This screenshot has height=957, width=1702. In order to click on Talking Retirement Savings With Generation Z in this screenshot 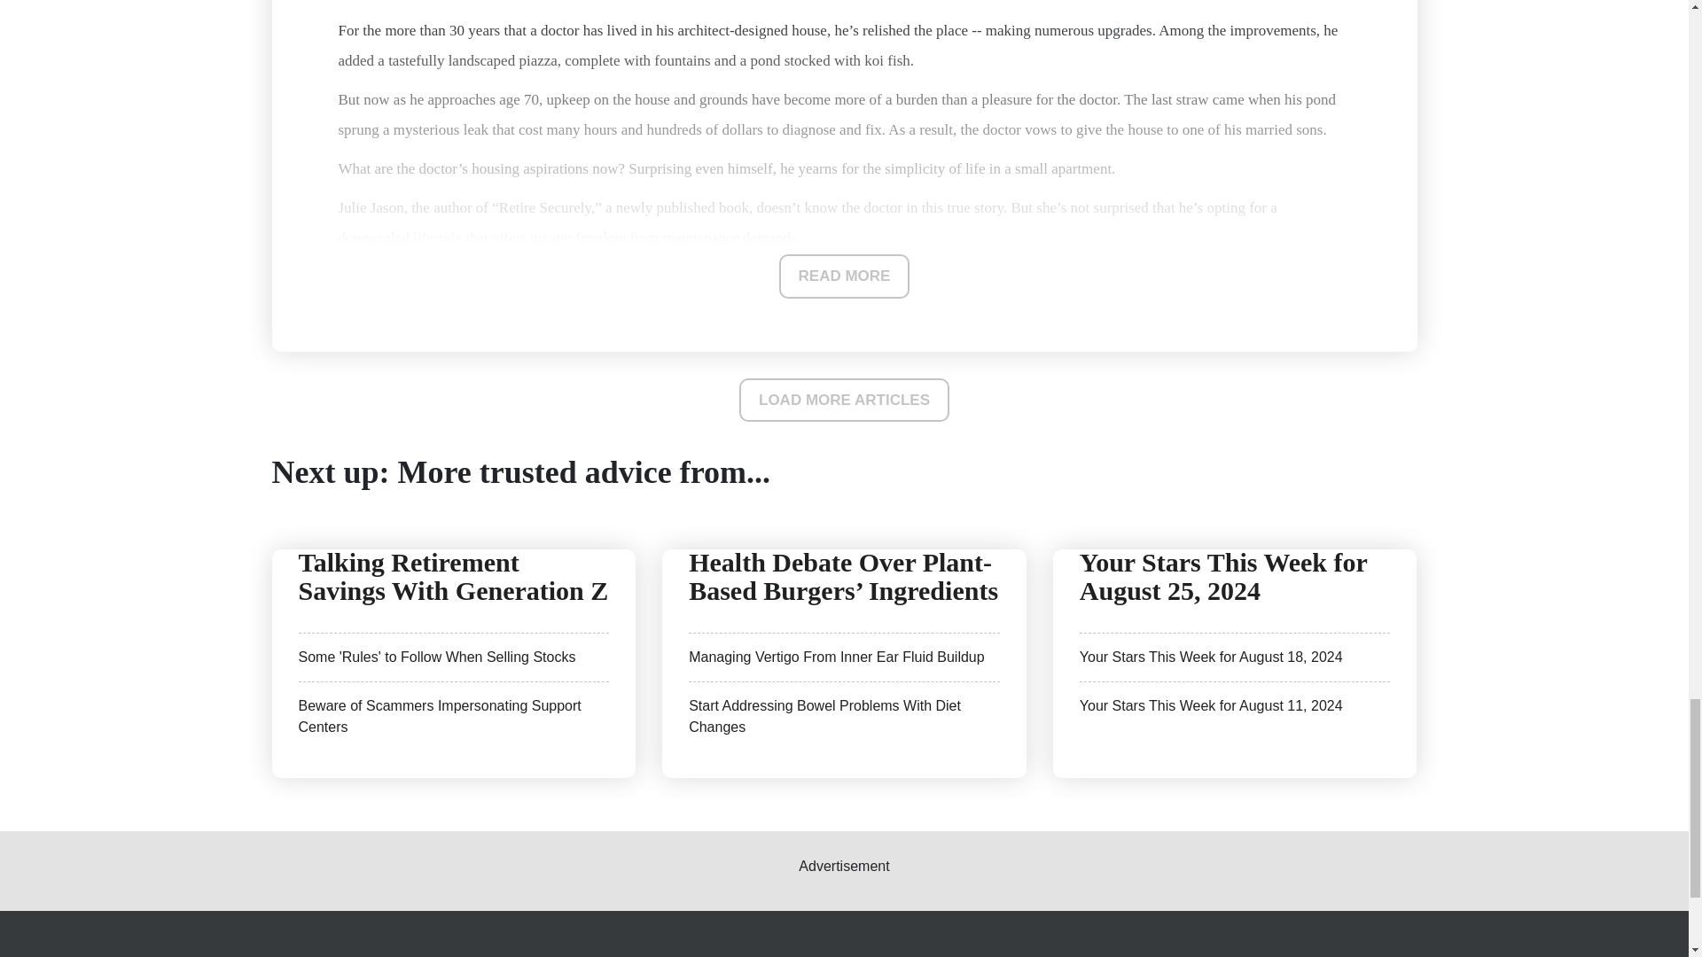, I will do `click(452, 576)`.